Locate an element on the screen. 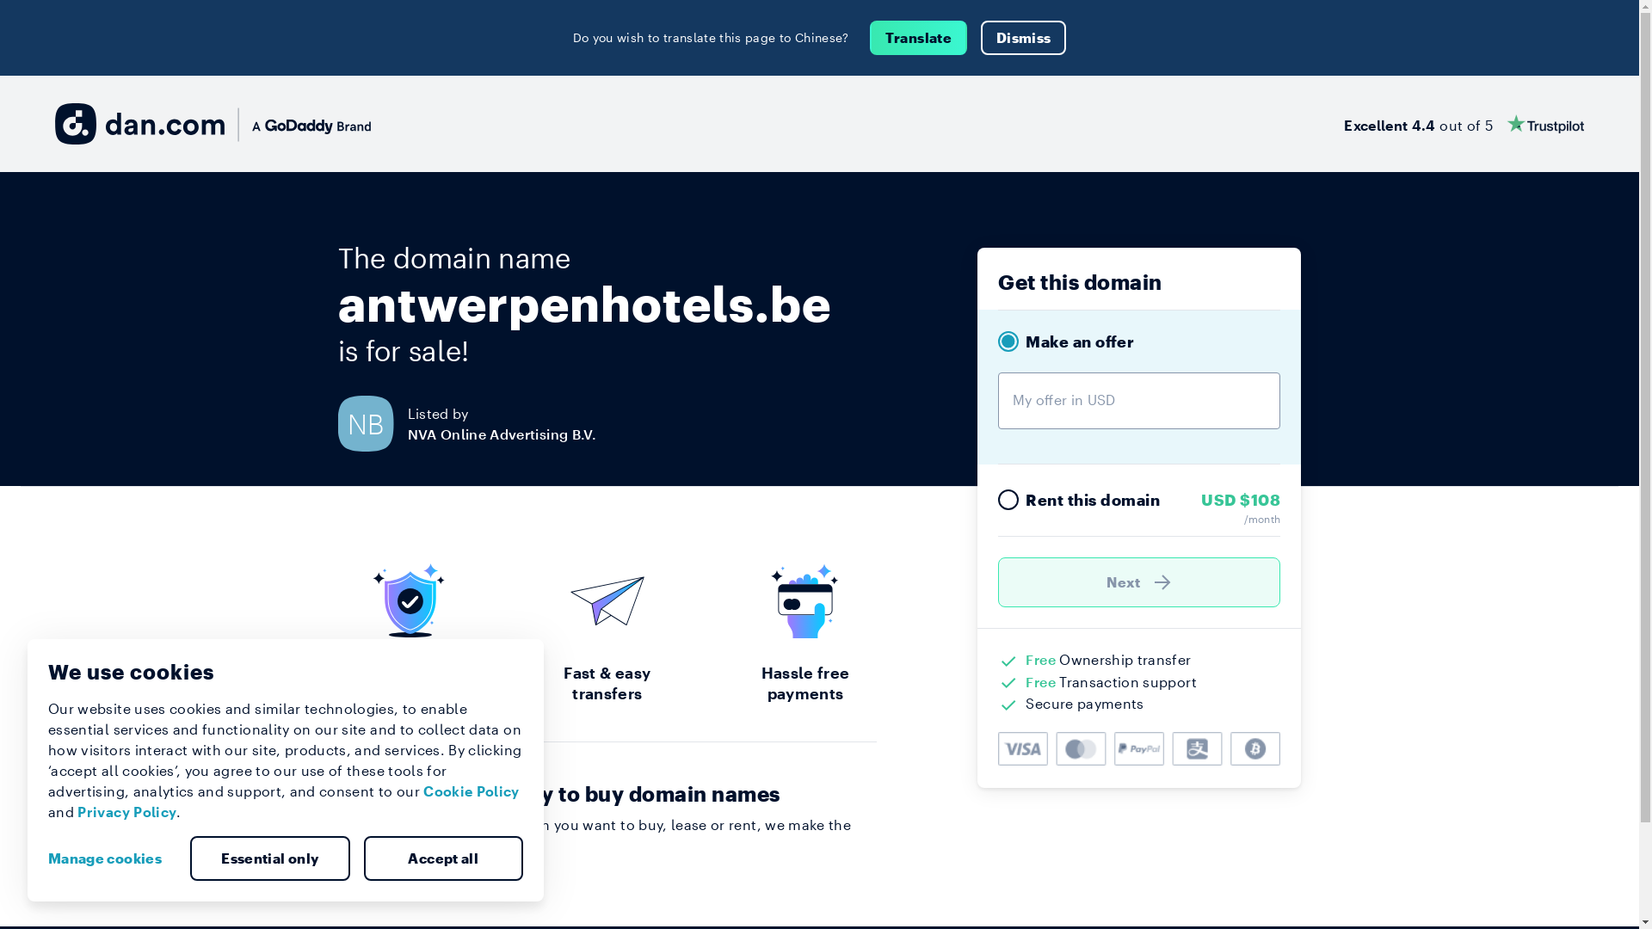  Essential only is located at coordinates (270, 858).